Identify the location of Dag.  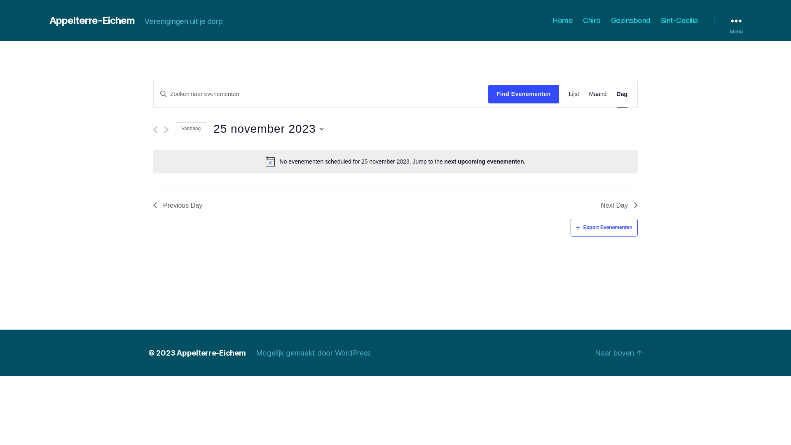
(622, 94).